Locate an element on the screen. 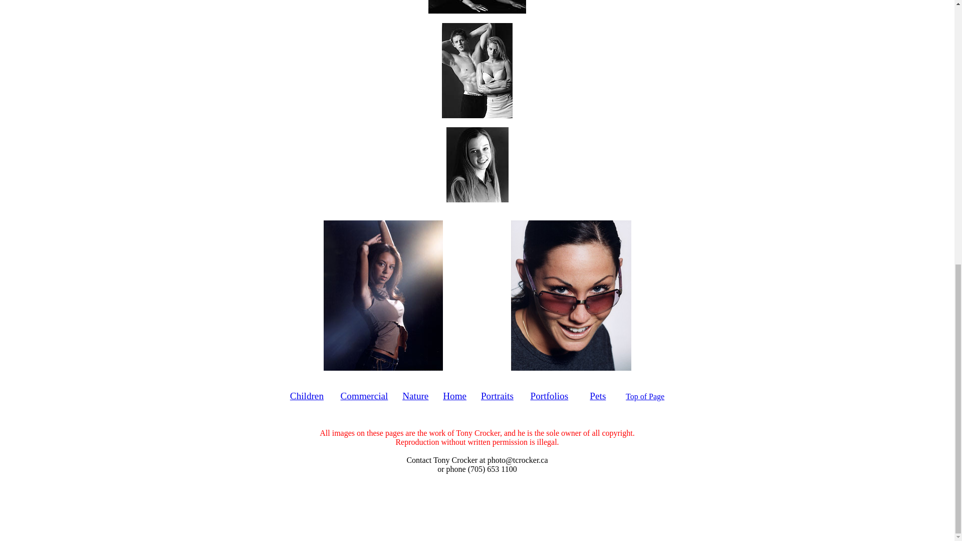 The image size is (962, 541). Children is located at coordinates (307, 396).